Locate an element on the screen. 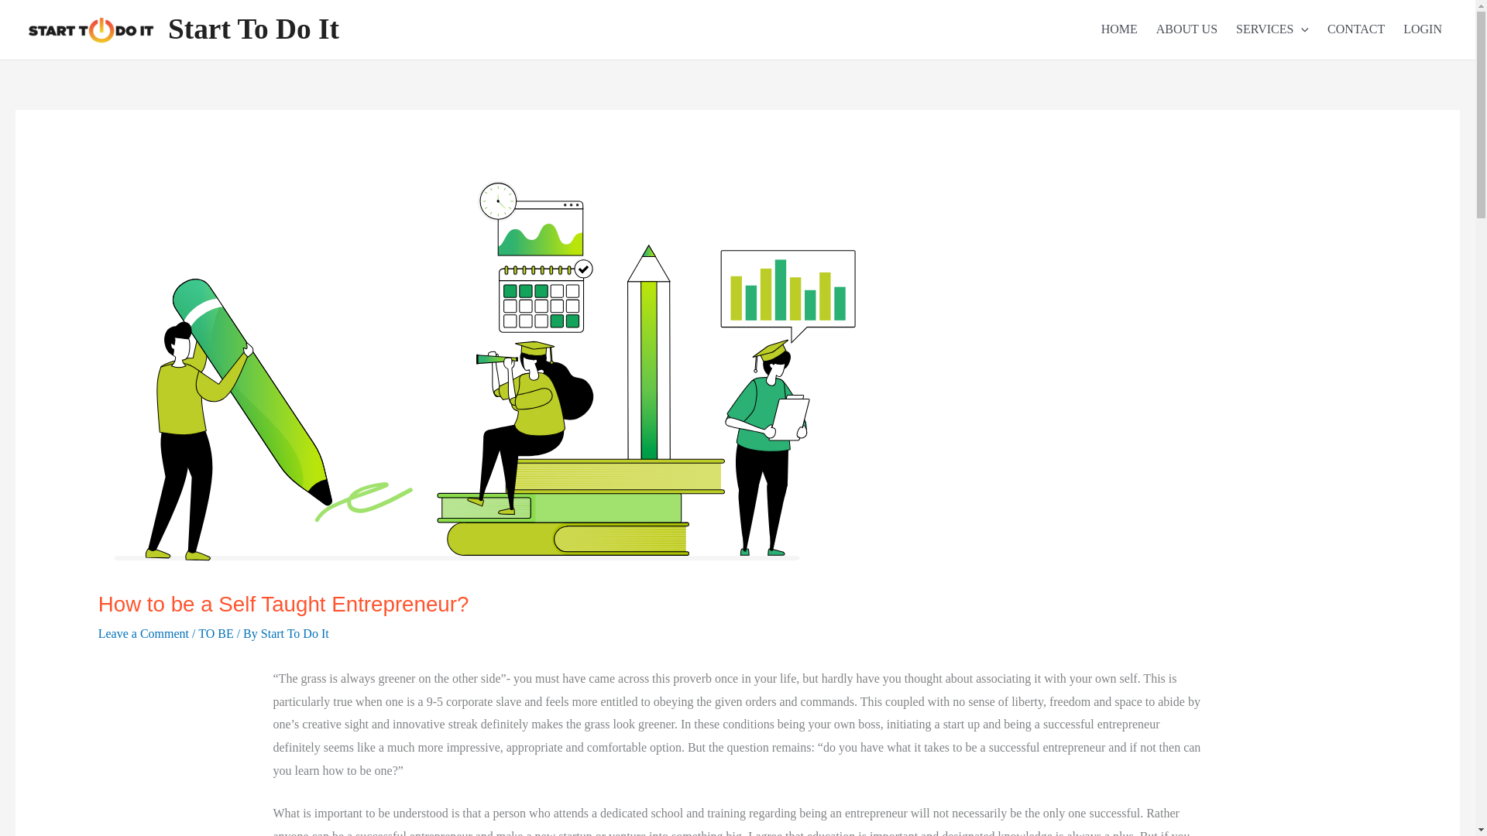 This screenshot has width=1487, height=836. Leave a Comment is located at coordinates (143, 633).